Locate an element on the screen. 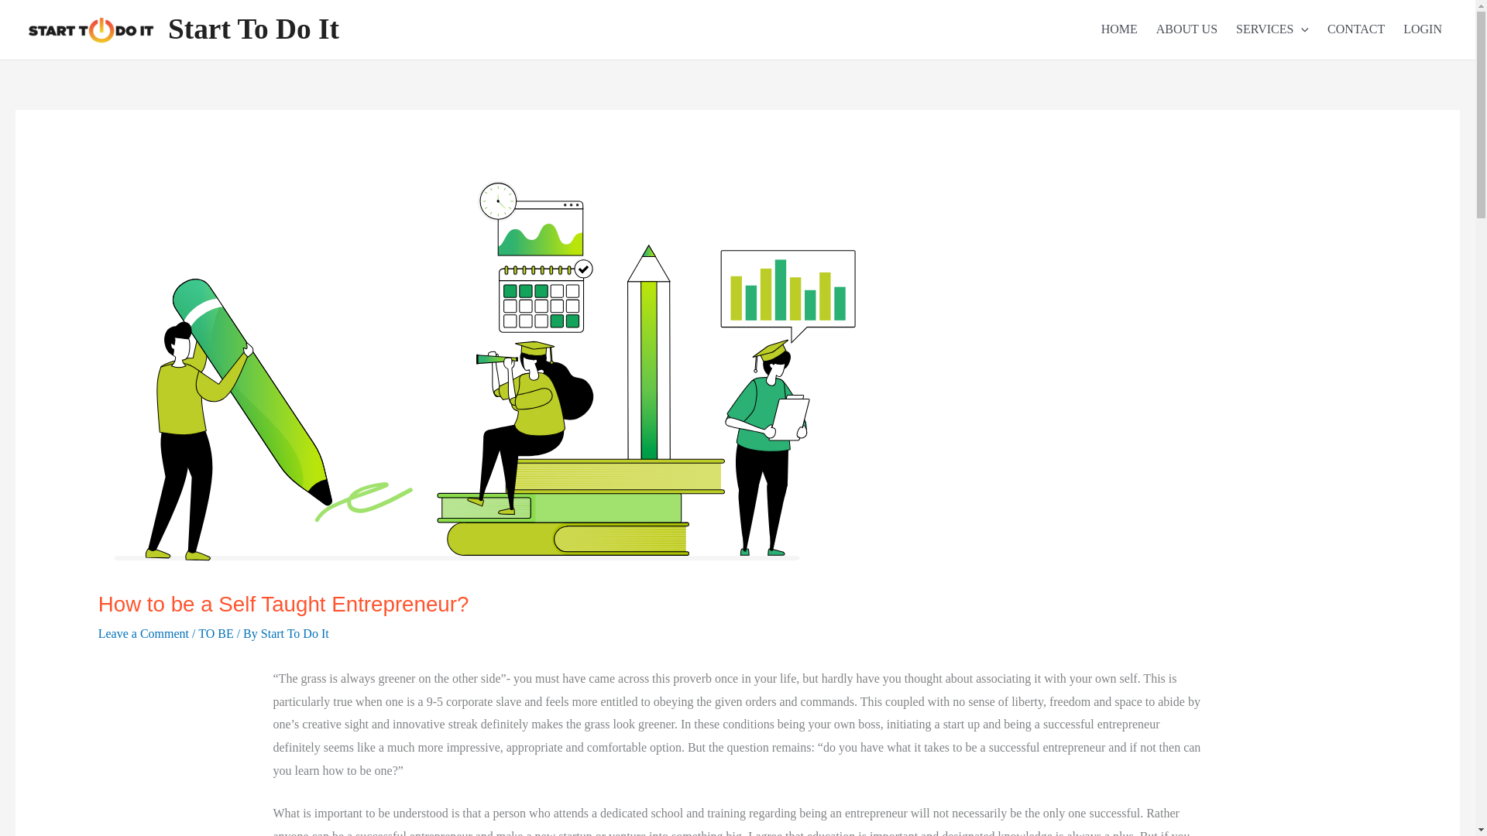 This screenshot has width=1487, height=836. Leave a Comment is located at coordinates (143, 633).